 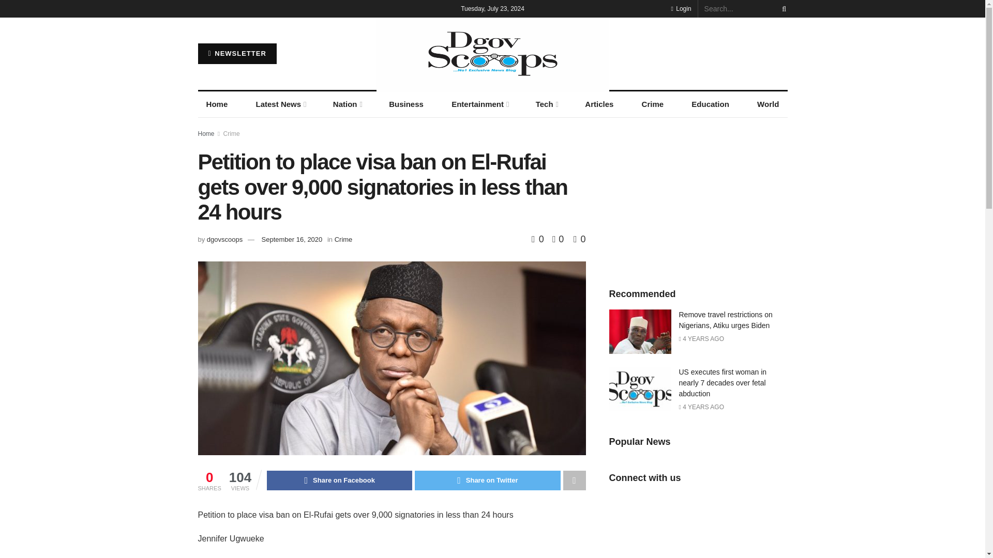 What do you see at coordinates (406, 104) in the screenshot?
I see `Business` at bounding box center [406, 104].